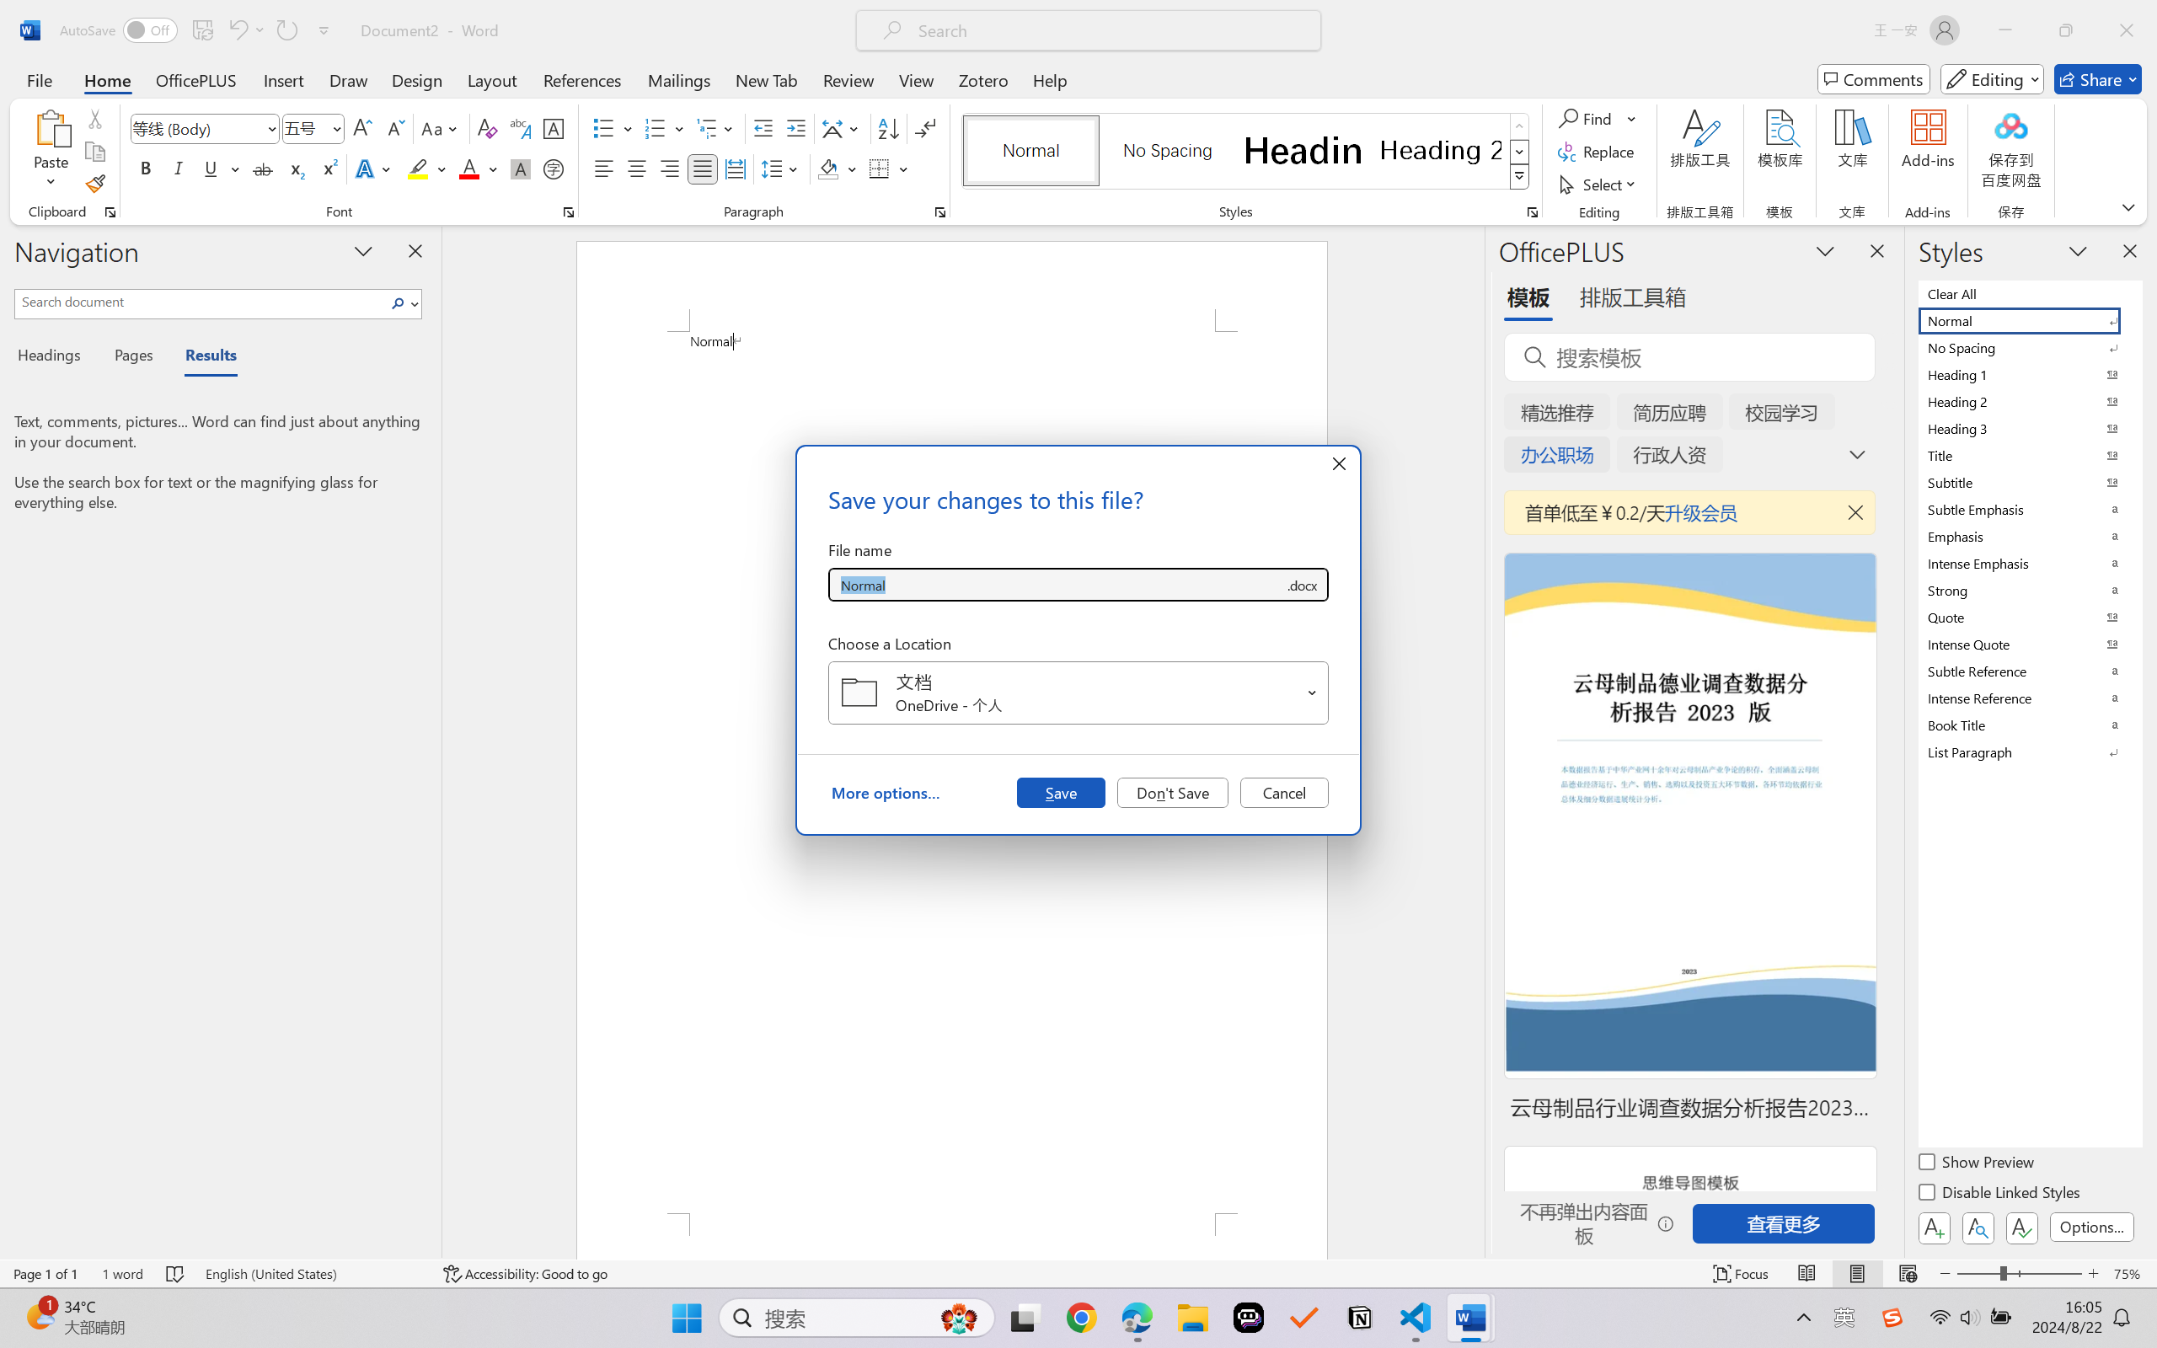  I want to click on Microsoft search, so click(1111, 30).